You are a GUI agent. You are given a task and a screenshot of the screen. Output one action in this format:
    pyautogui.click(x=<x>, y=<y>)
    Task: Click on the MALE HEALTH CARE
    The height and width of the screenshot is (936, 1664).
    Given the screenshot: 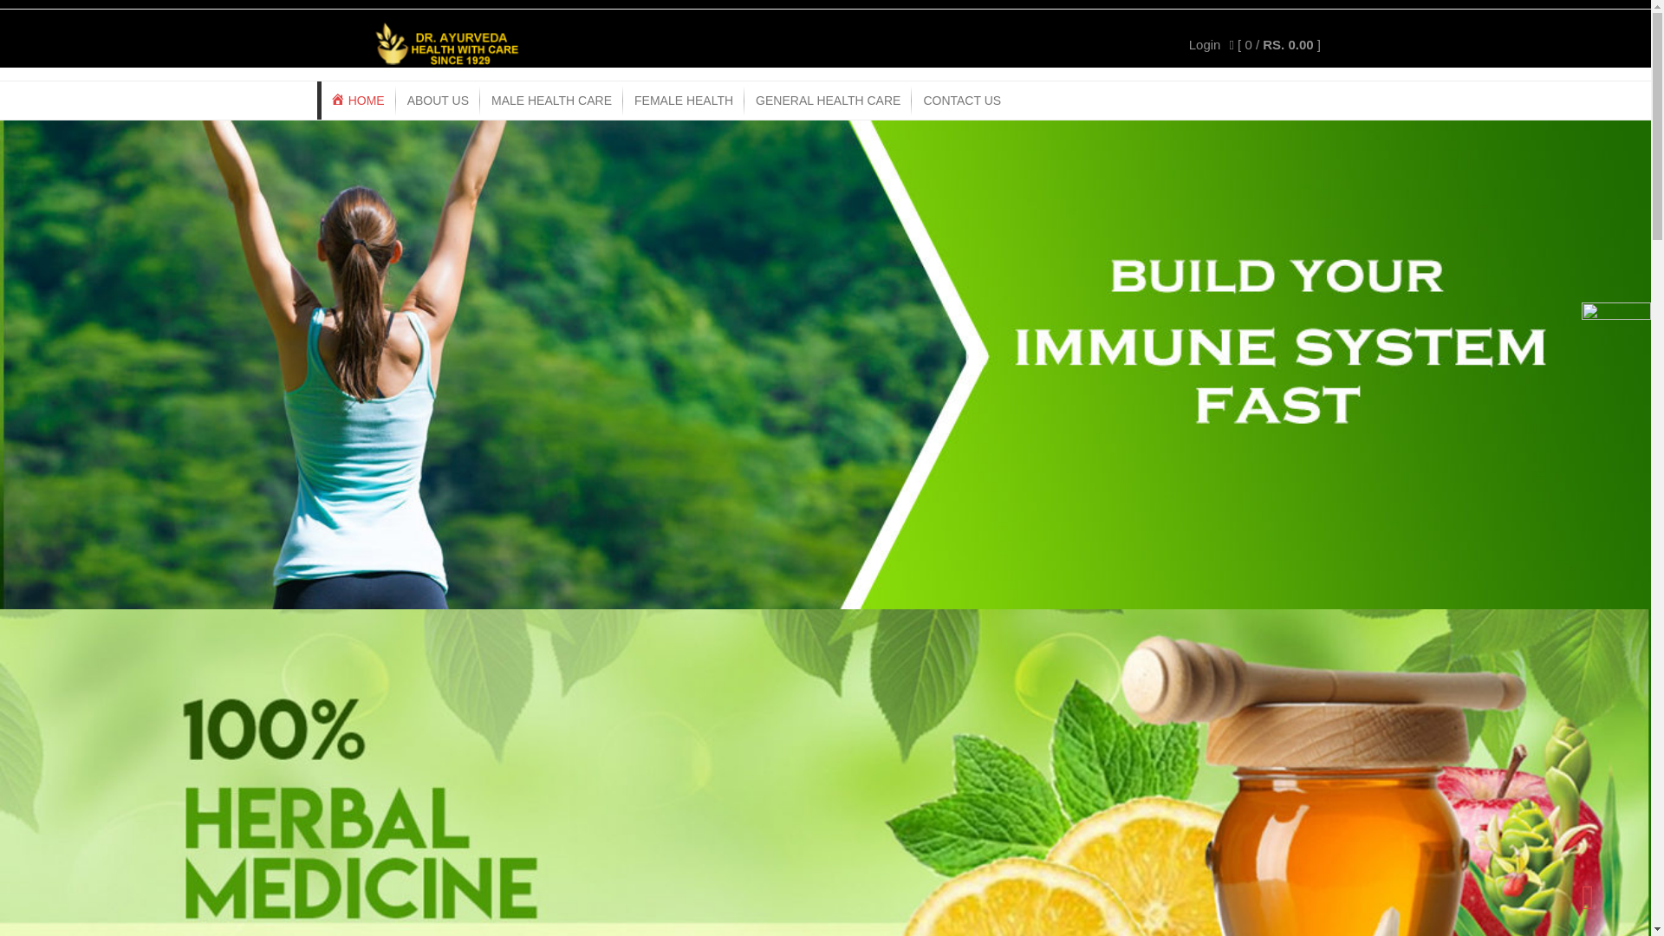 What is the action you would take?
    pyautogui.click(x=551, y=101)
    